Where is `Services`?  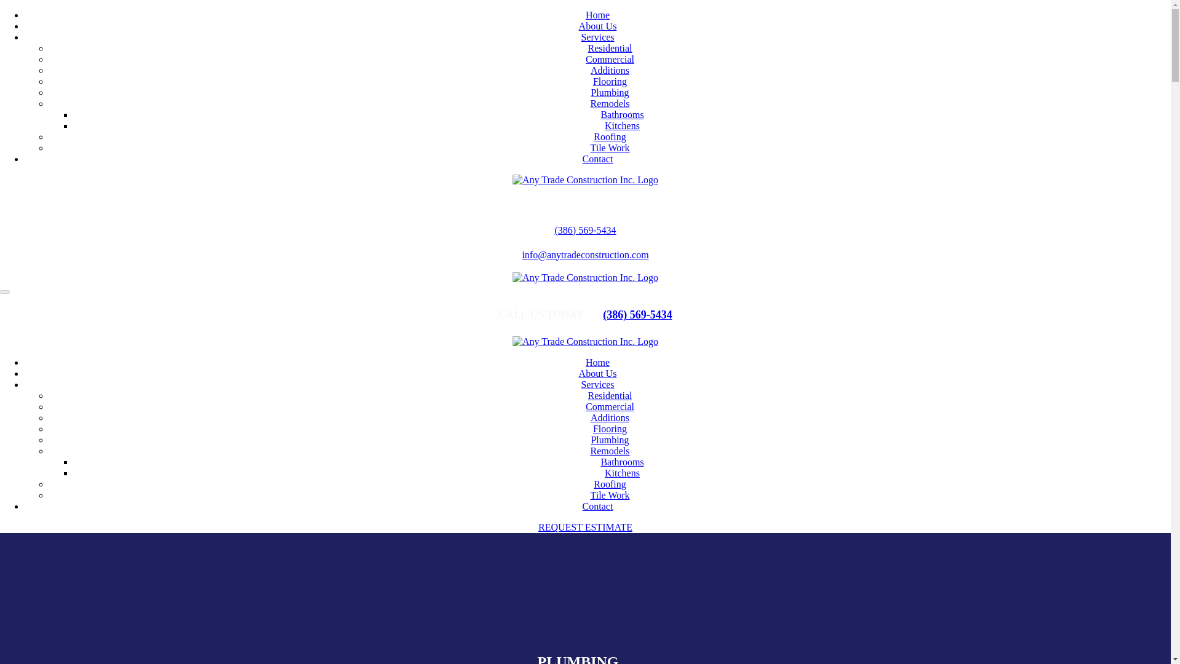
Services is located at coordinates (597, 384).